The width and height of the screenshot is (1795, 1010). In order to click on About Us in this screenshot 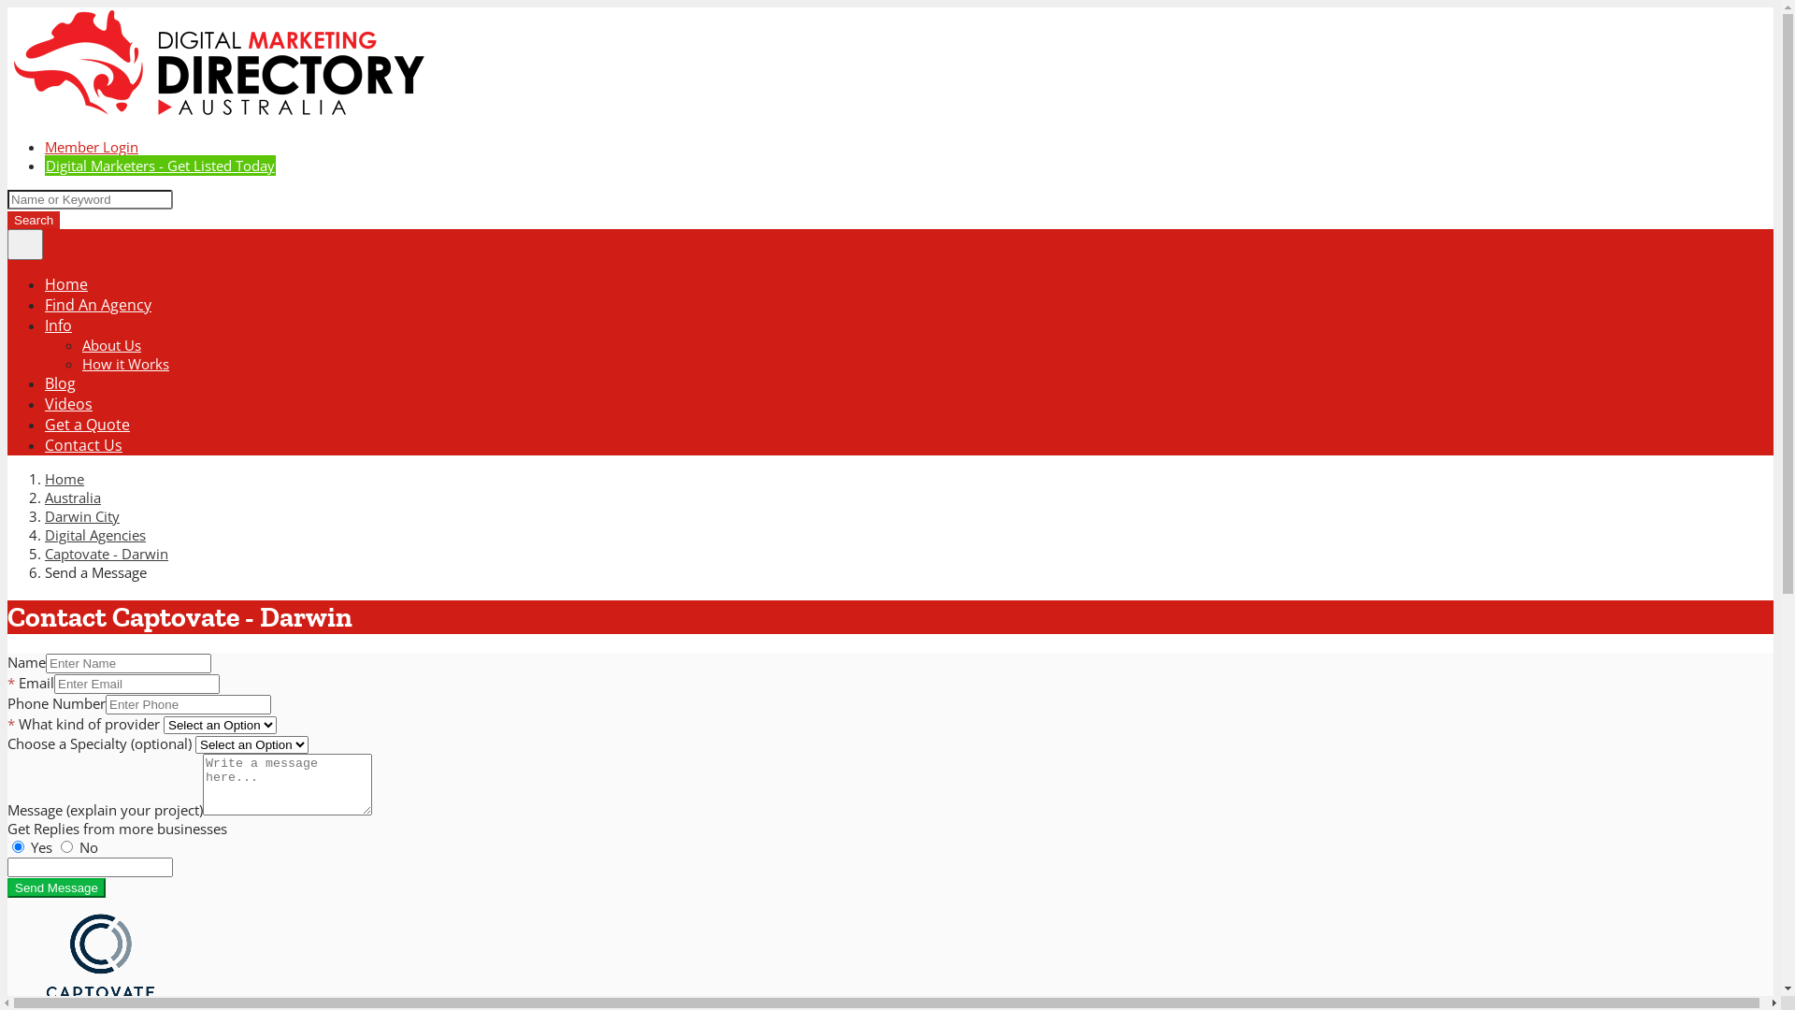, I will do `click(112, 345)`.